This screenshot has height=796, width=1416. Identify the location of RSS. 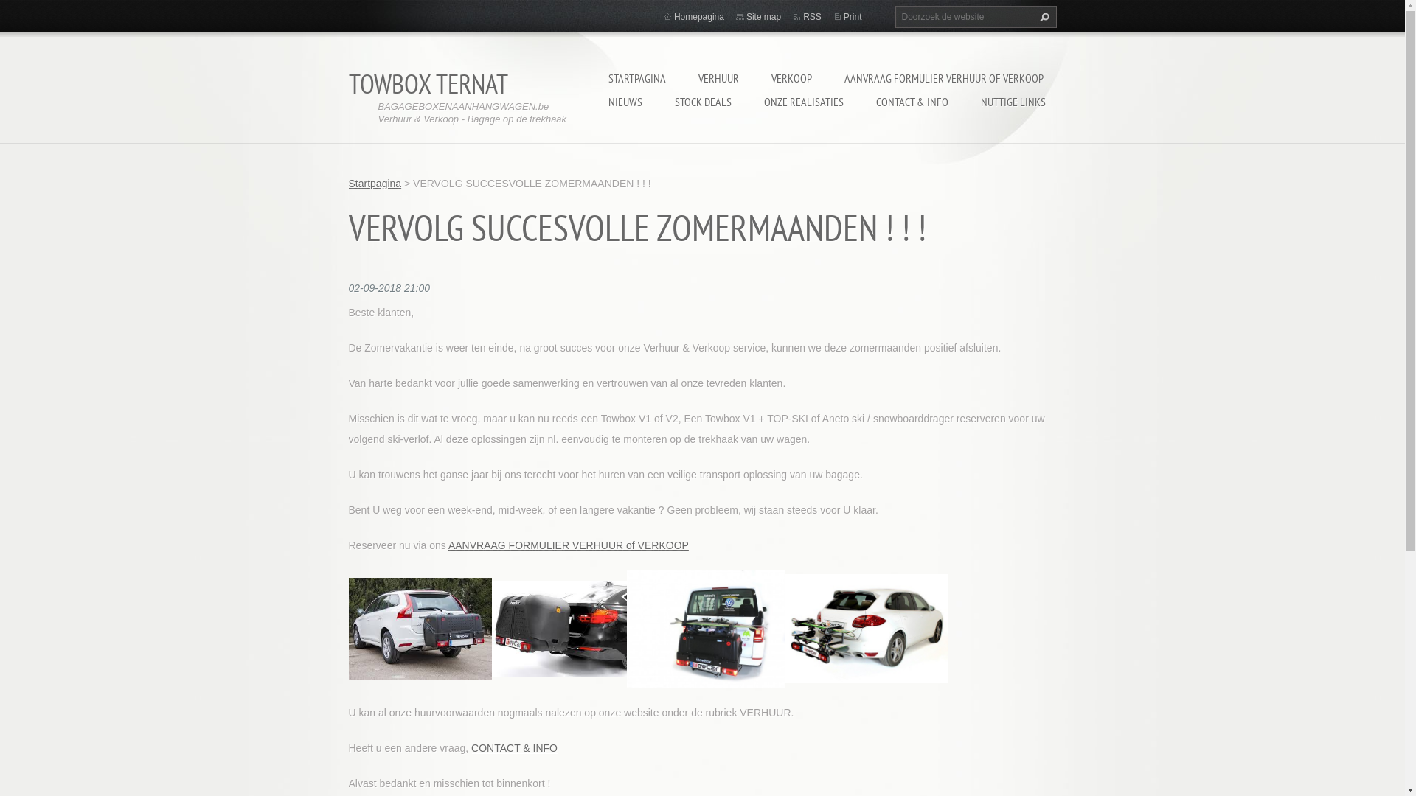
(813, 17).